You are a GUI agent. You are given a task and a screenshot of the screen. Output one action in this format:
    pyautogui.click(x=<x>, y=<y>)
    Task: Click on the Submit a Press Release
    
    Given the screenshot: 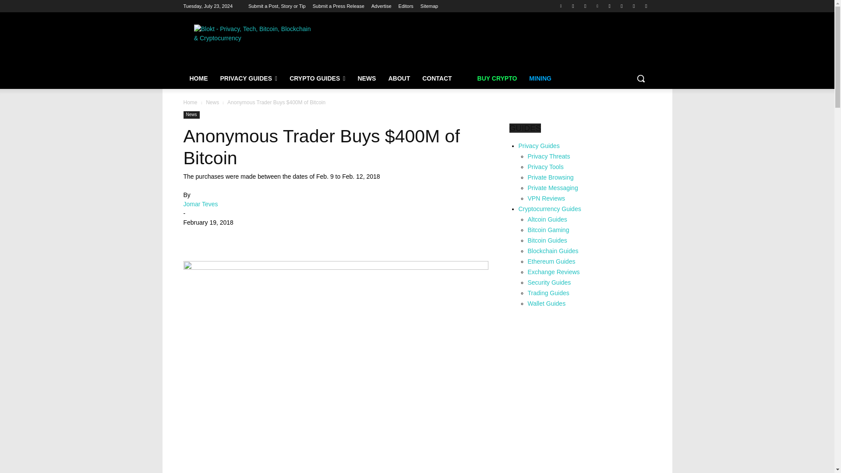 What is the action you would take?
    pyautogui.click(x=338, y=6)
    